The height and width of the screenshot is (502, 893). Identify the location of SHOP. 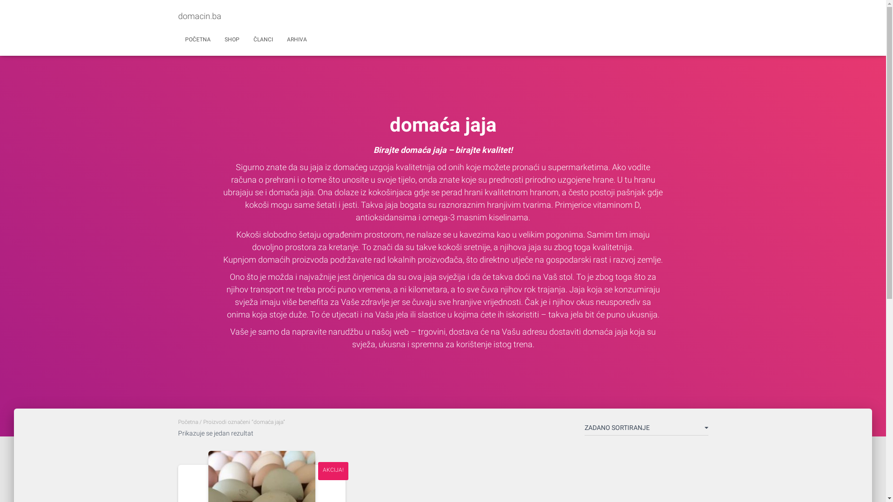
(232, 40).